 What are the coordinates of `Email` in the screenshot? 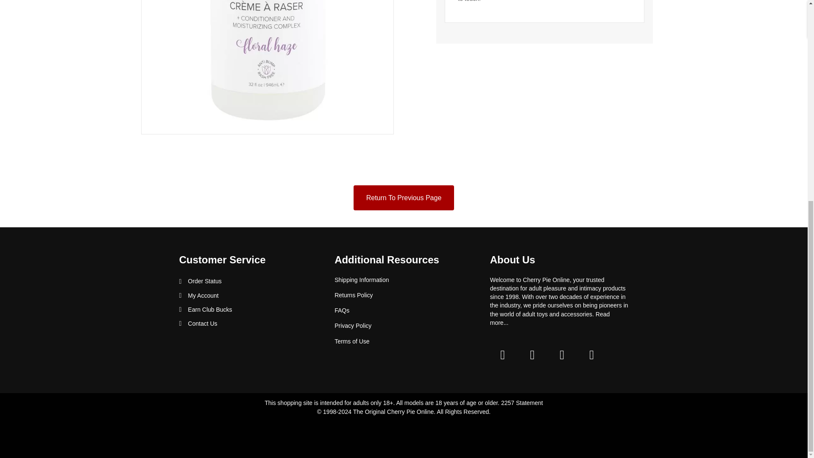 It's located at (592, 355).